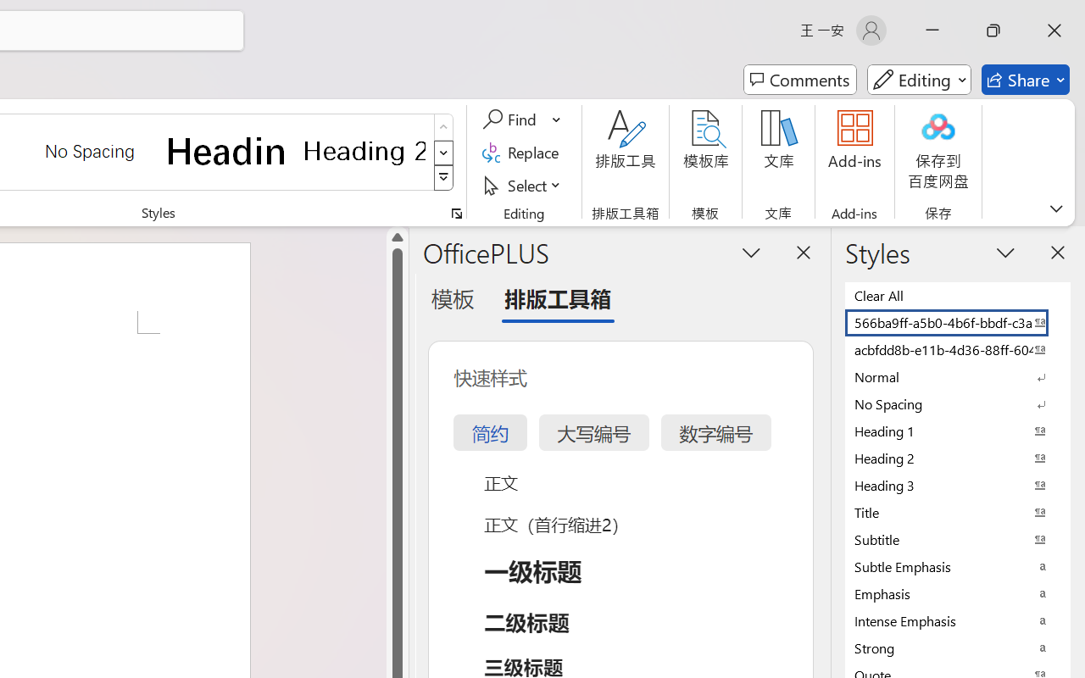 This screenshot has height=678, width=1085. What do you see at coordinates (919, 80) in the screenshot?
I see `Mode` at bounding box center [919, 80].